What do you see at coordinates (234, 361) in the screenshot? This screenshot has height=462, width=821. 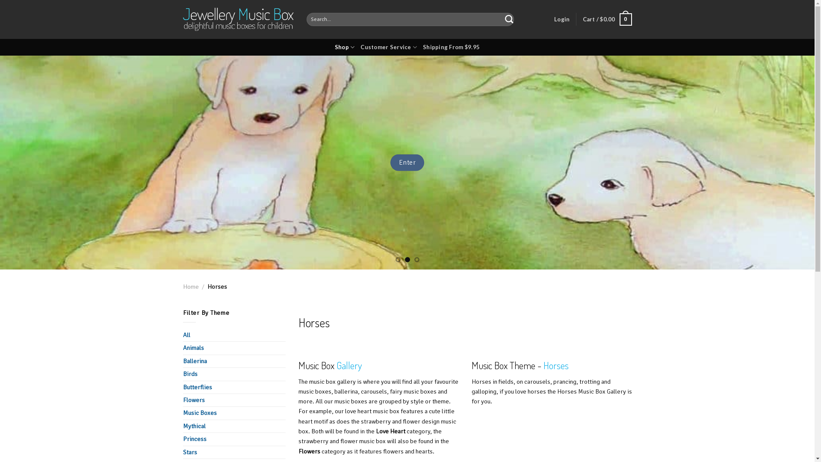 I see `Ballerina` at bounding box center [234, 361].